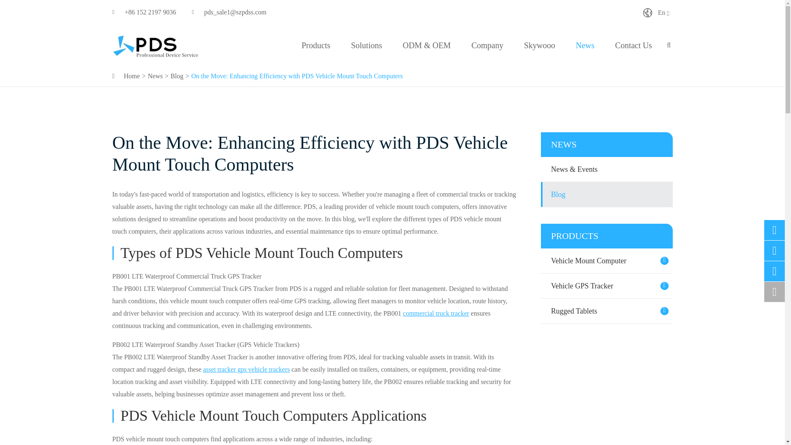 This screenshot has height=445, width=791. What do you see at coordinates (156, 45) in the screenshot?
I see `Shenzhen PDS Technology Co.,Ltd.` at bounding box center [156, 45].